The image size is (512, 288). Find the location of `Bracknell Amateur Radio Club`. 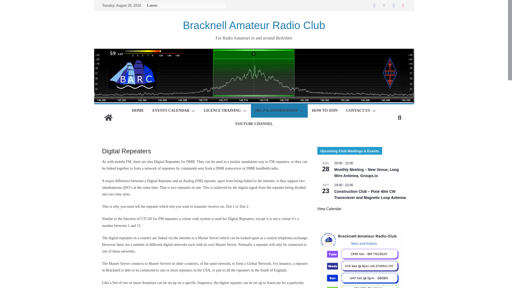

Bracknell Amateur Radio Club is located at coordinates (108, 117).